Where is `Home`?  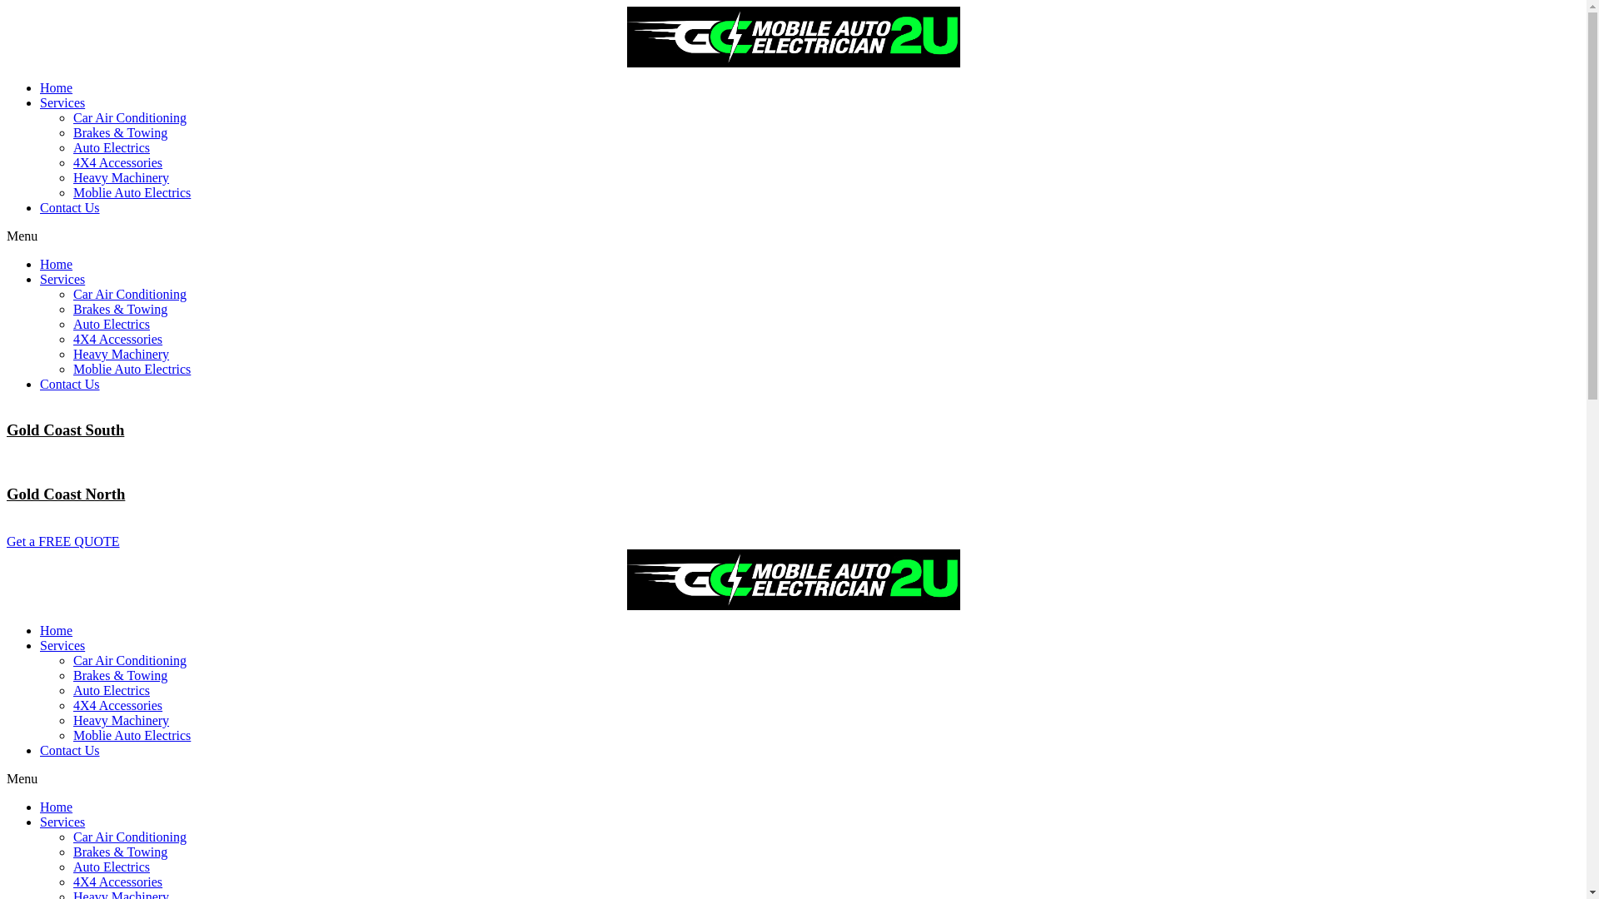 Home is located at coordinates (57, 265).